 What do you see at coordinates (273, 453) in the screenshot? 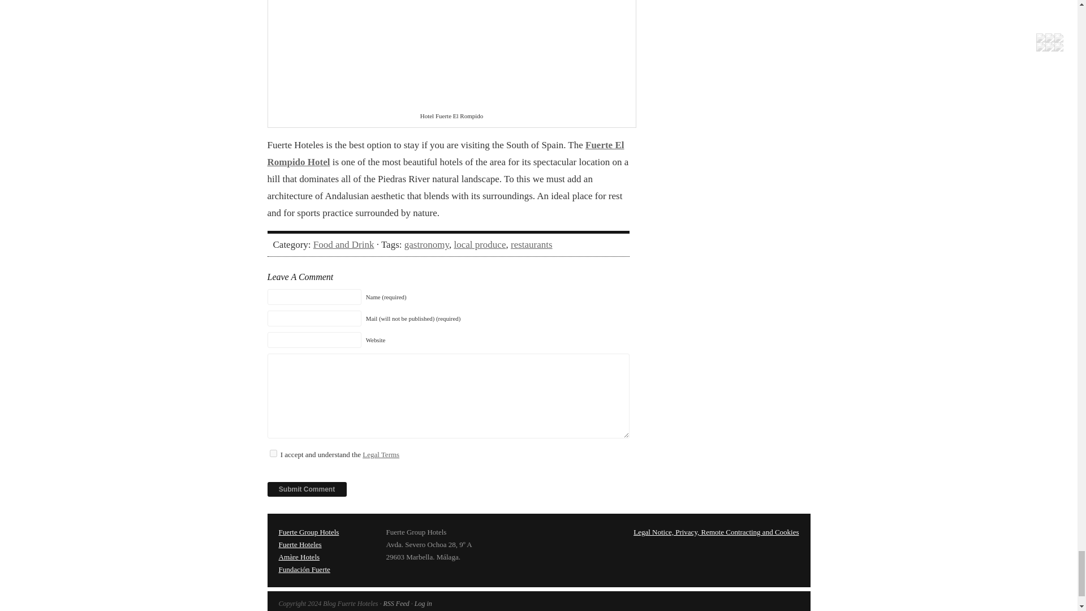
I see `1` at bounding box center [273, 453].